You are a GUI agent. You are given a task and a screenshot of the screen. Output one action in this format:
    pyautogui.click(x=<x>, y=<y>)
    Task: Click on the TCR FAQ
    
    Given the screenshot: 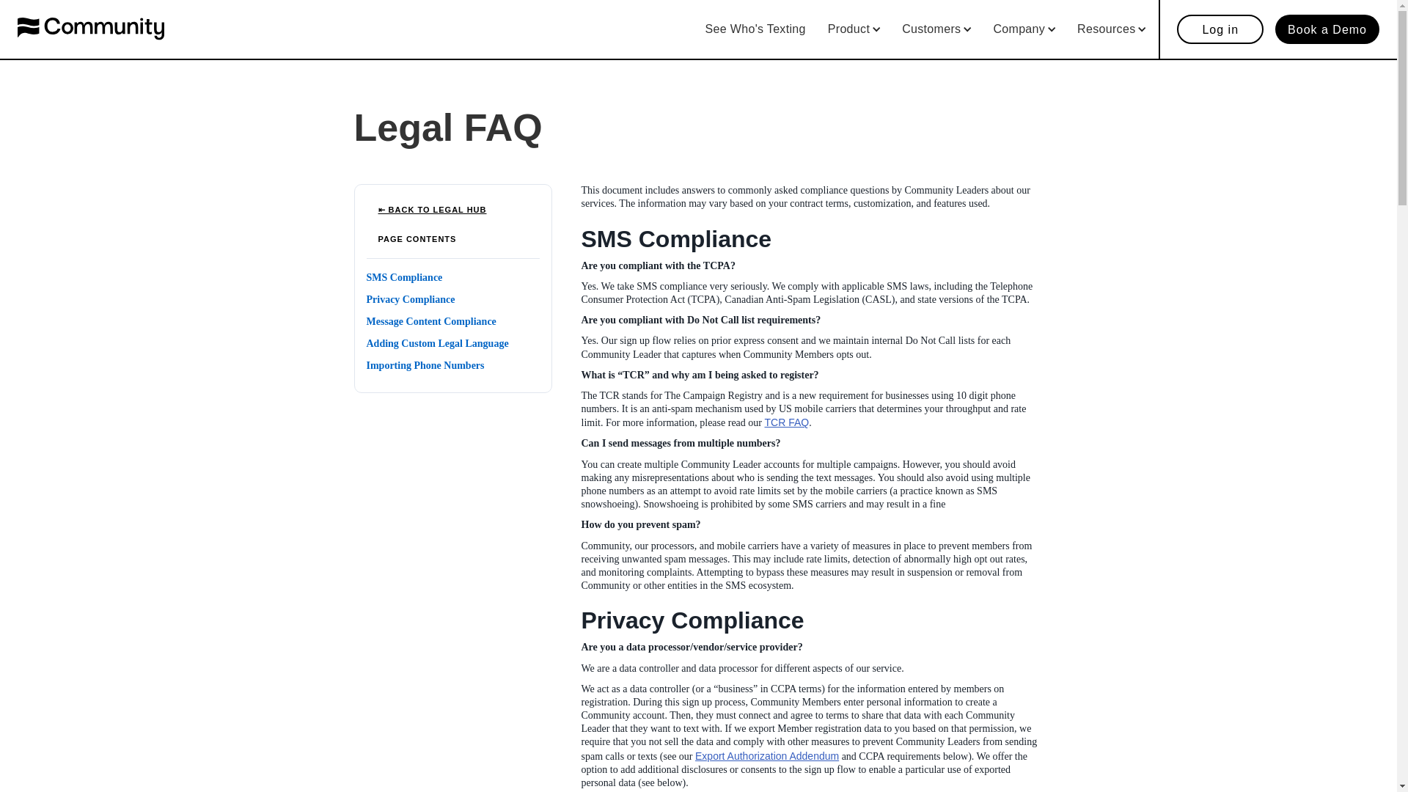 What is the action you would take?
    pyautogui.click(x=786, y=422)
    